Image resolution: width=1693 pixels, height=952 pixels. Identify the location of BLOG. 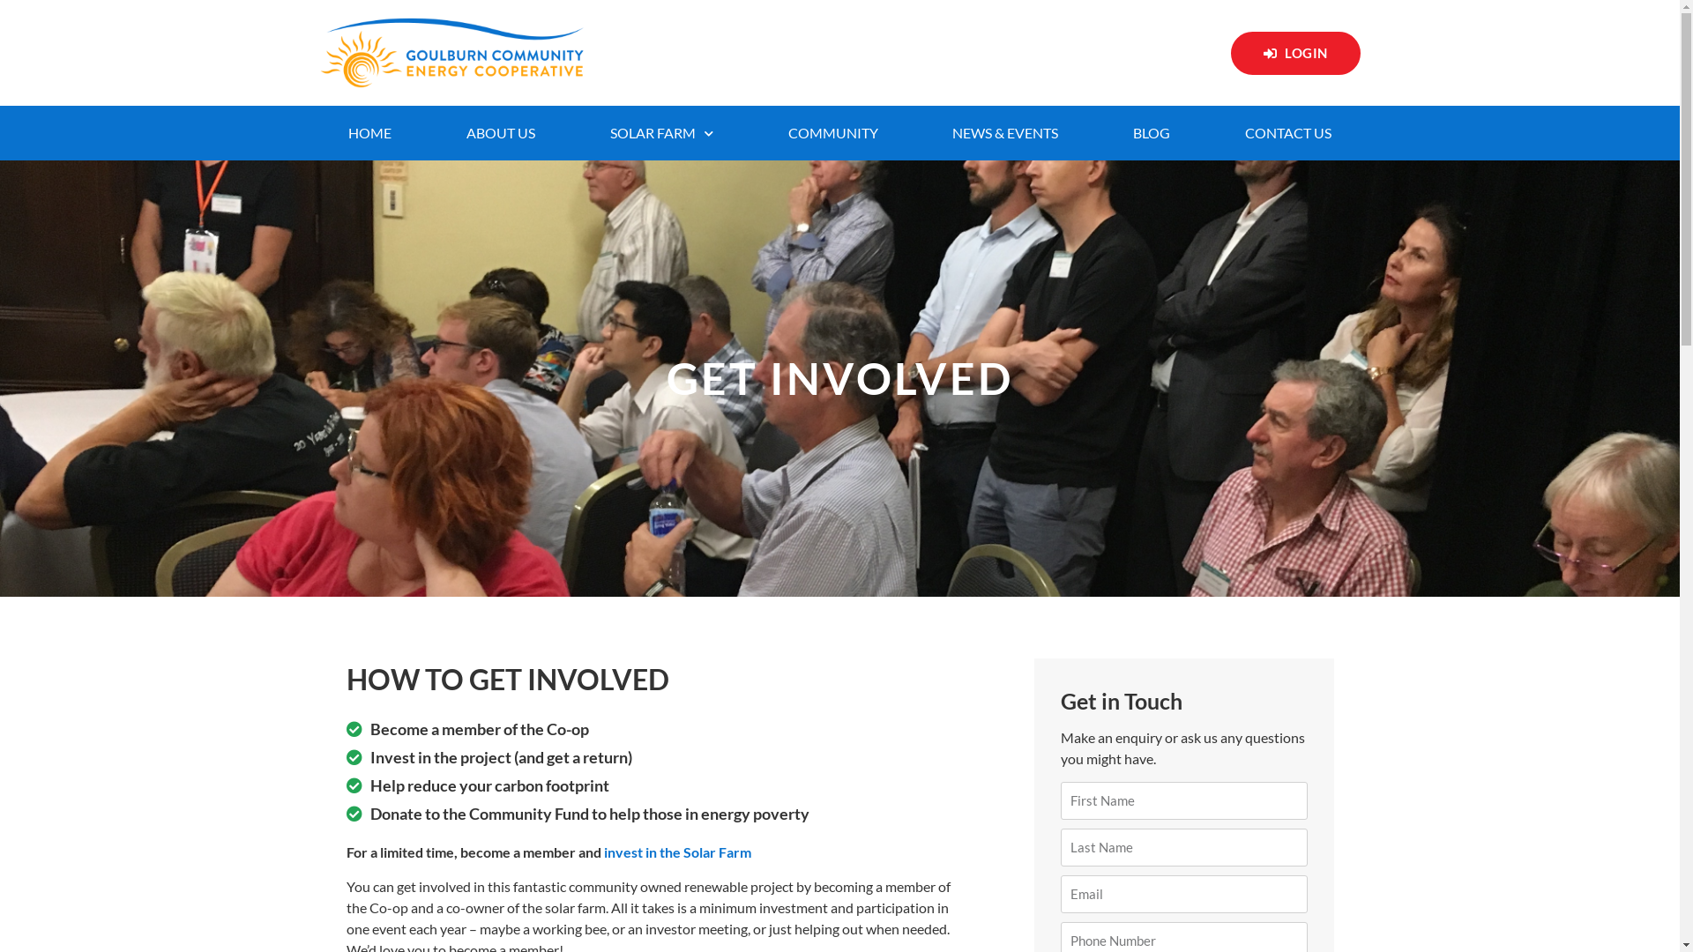
(1152, 133).